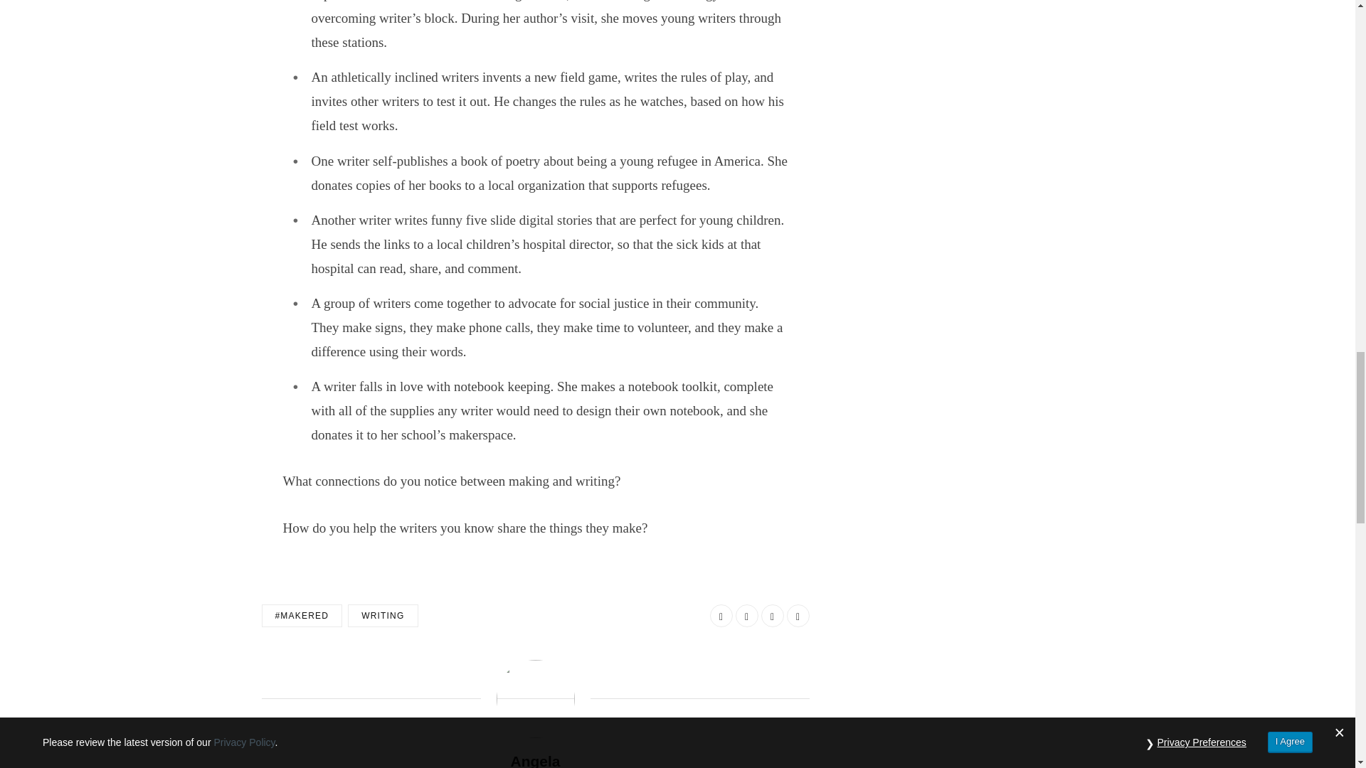  Describe the element at coordinates (721, 616) in the screenshot. I see `Share on Facebook` at that location.